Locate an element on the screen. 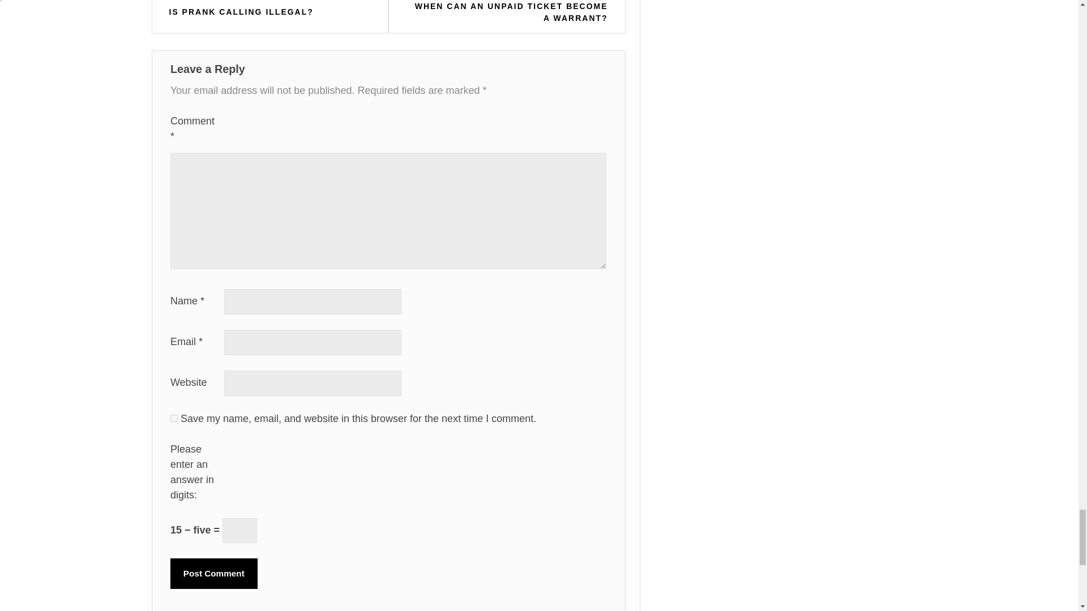 The image size is (1087, 611). Post Comment is located at coordinates (214, 574).